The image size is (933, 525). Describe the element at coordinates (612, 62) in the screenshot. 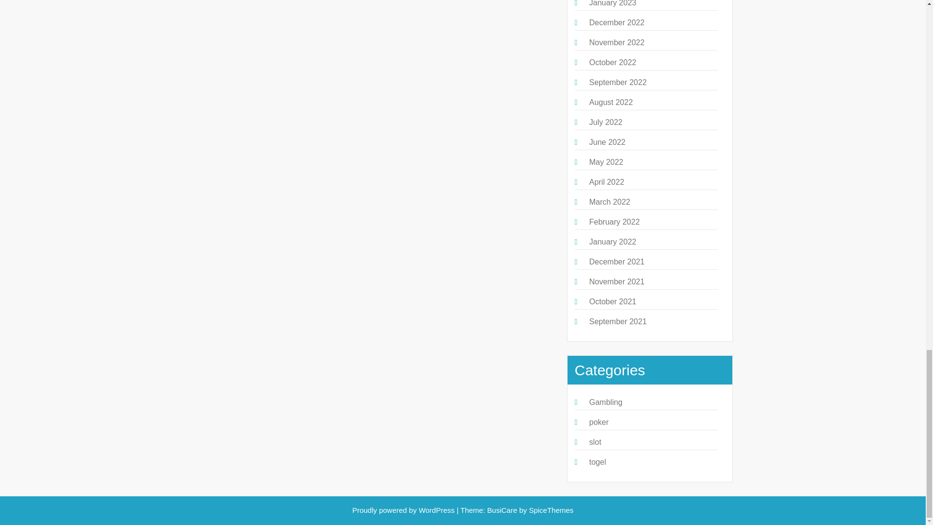

I see `October 2022` at that location.